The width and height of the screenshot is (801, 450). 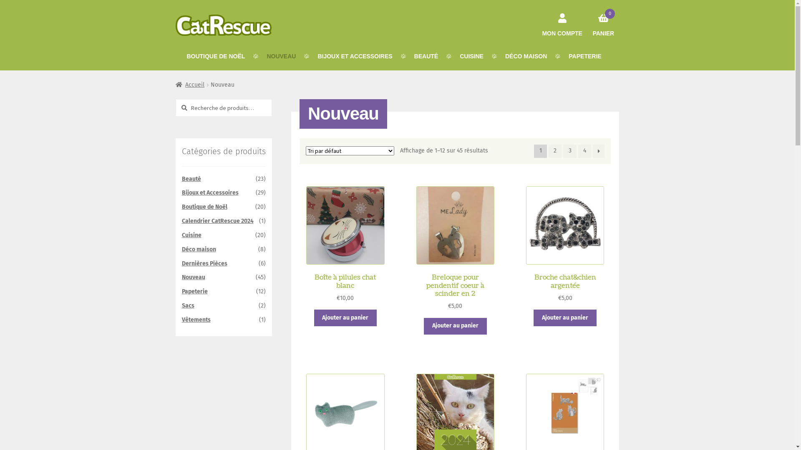 What do you see at coordinates (281, 56) in the screenshot?
I see `NOUVEAU` at bounding box center [281, 56].